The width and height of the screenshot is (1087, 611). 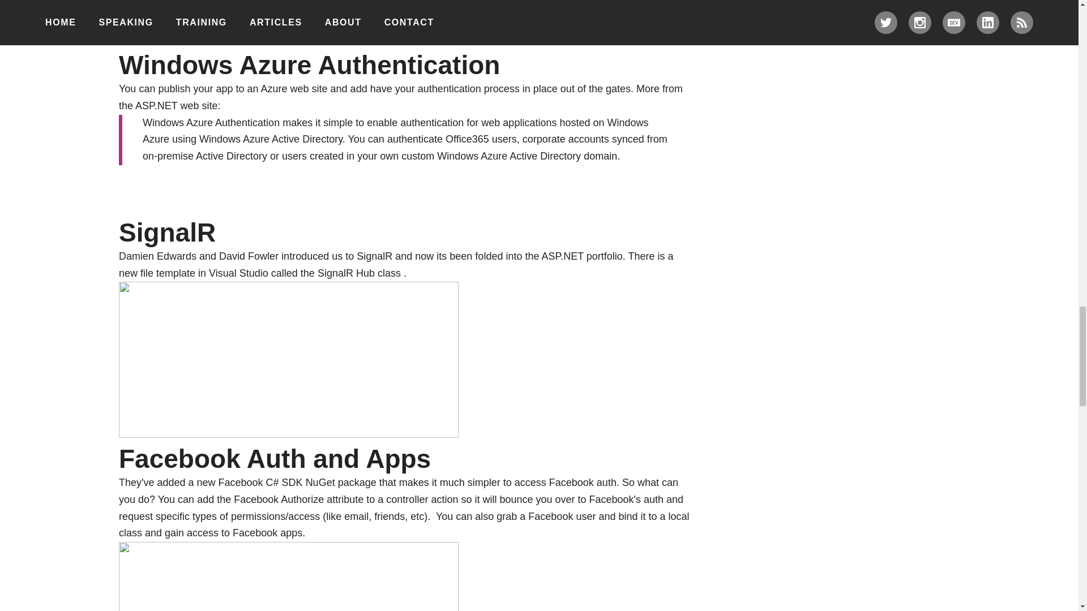 What do you see at coordinates (289, 21) in the screenshot?
I see `next page` at bounding box center [289, 21].